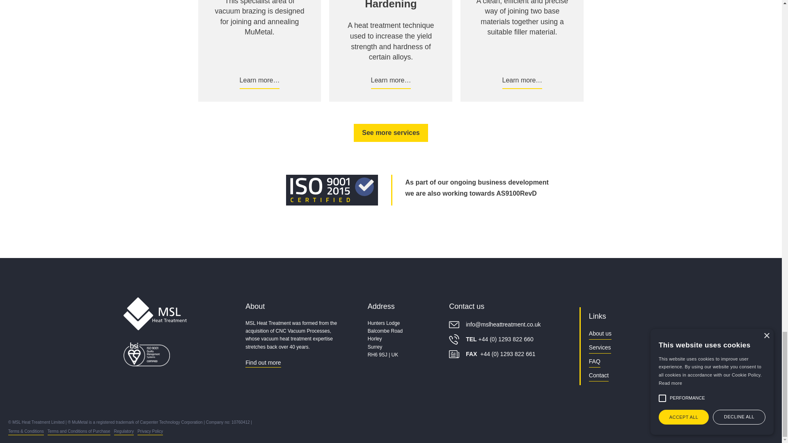 The width and height of the screenshot is (788, 443). I want to click on Find out more, so click(263, 363).